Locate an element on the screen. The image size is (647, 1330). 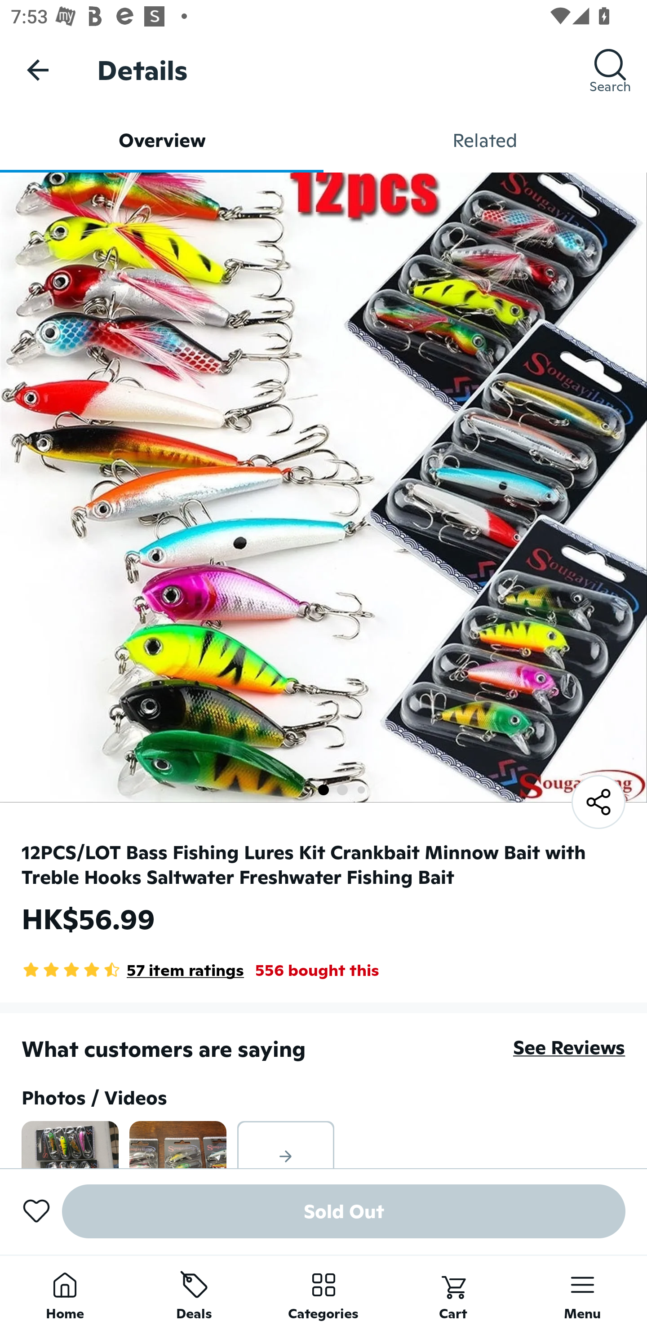
Navigate up is located at coordinates (38, 70).